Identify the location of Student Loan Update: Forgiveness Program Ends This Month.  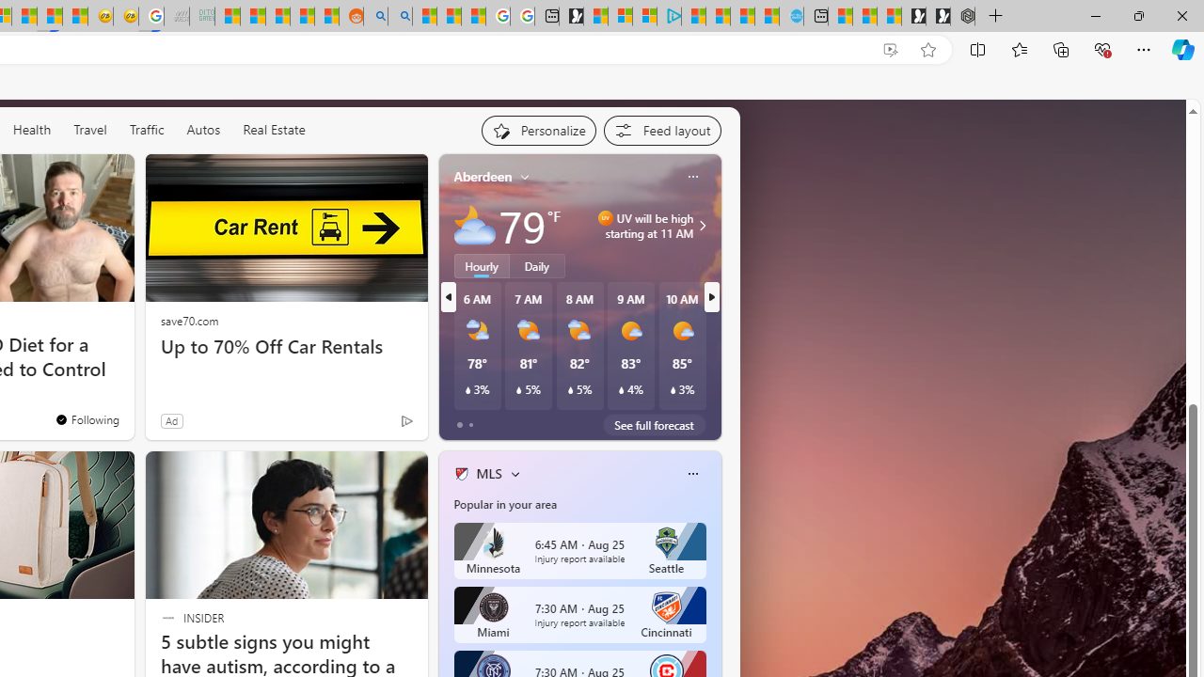
(302, 17).